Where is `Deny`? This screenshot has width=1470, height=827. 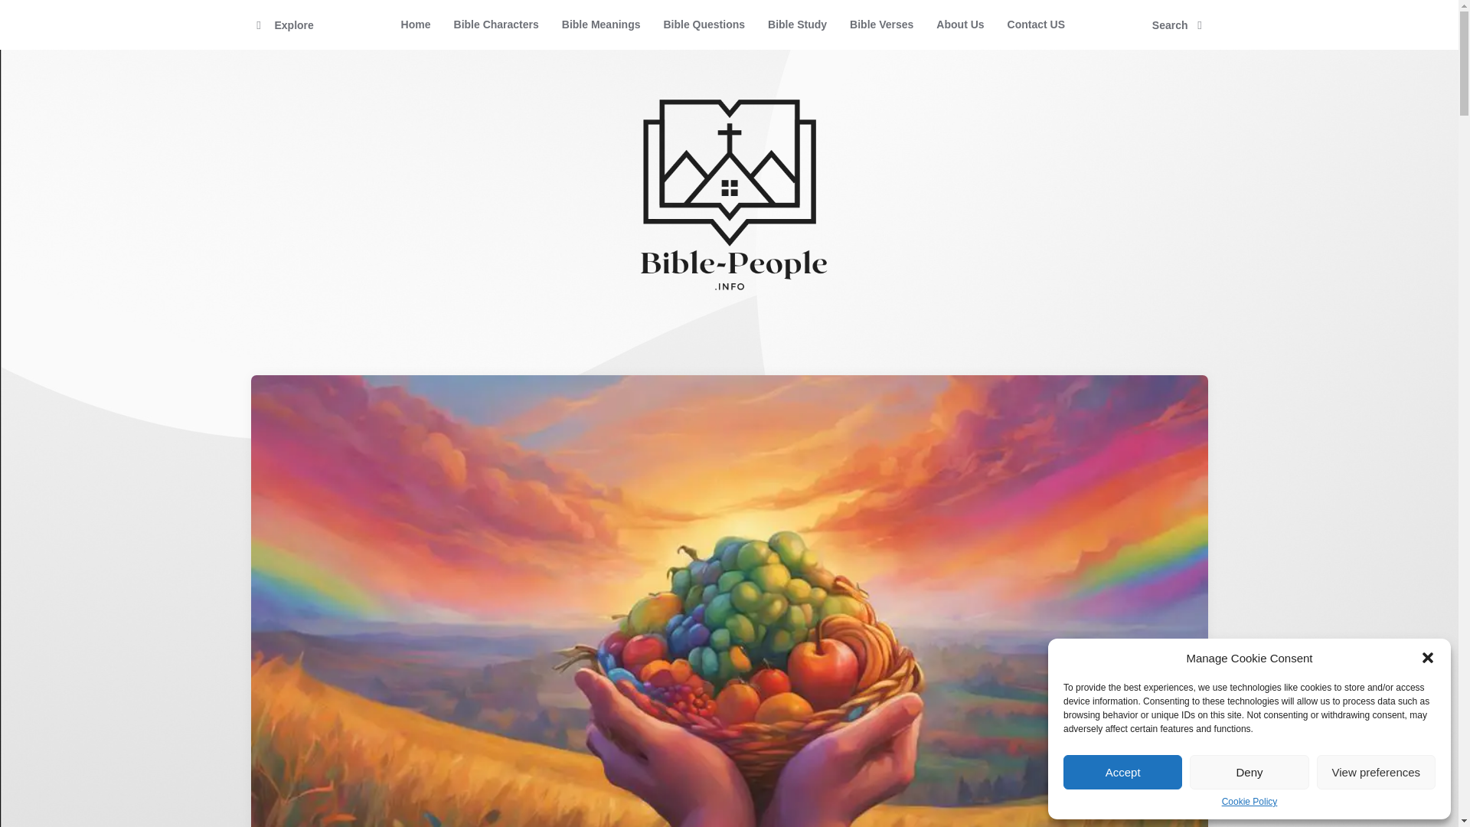
Deny is located at coordinates (1248, 772).